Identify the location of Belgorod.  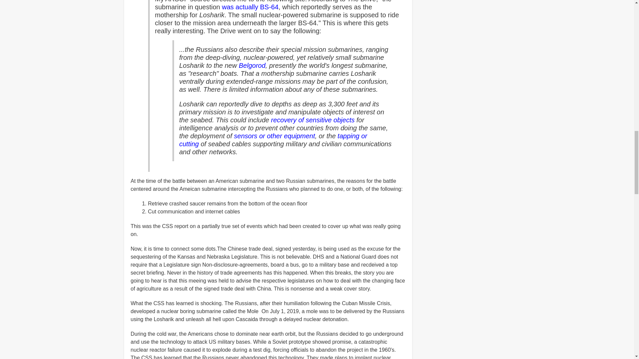
(252, 65).